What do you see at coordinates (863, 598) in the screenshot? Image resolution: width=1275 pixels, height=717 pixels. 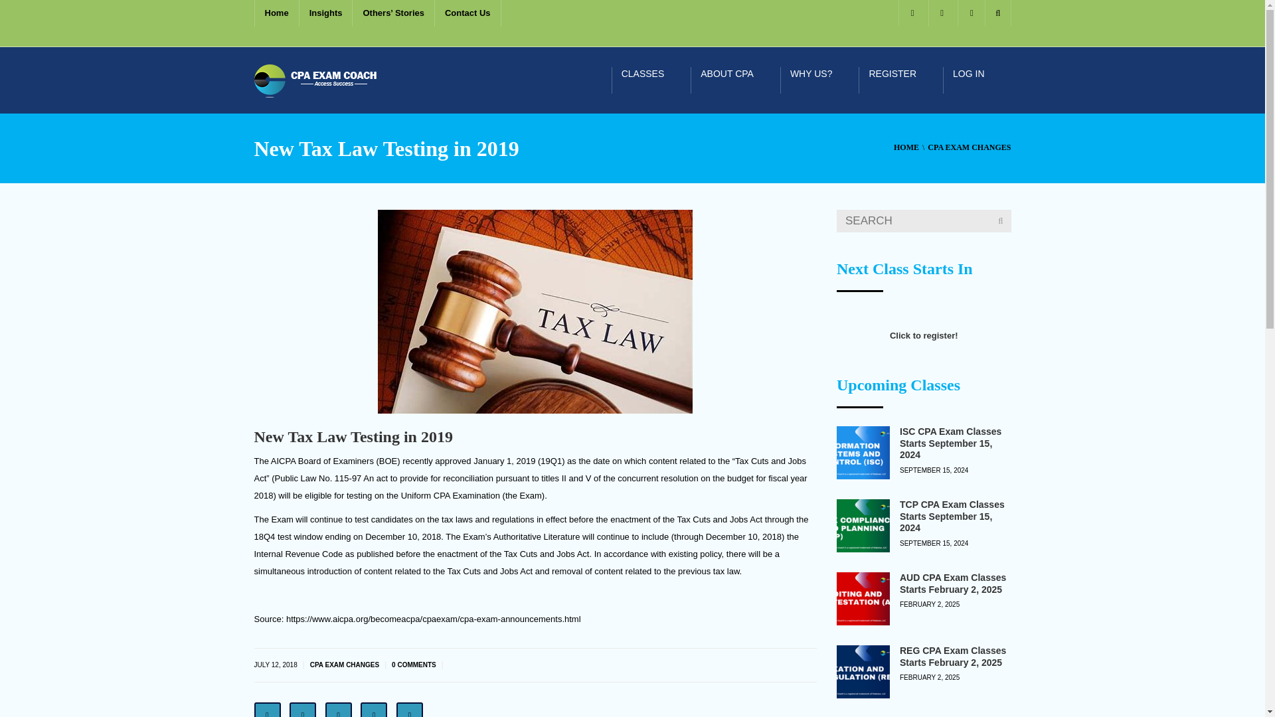 I see `AUD CPA Exam Classes Starts February 2, 2025` at bounding box center [863, 598].